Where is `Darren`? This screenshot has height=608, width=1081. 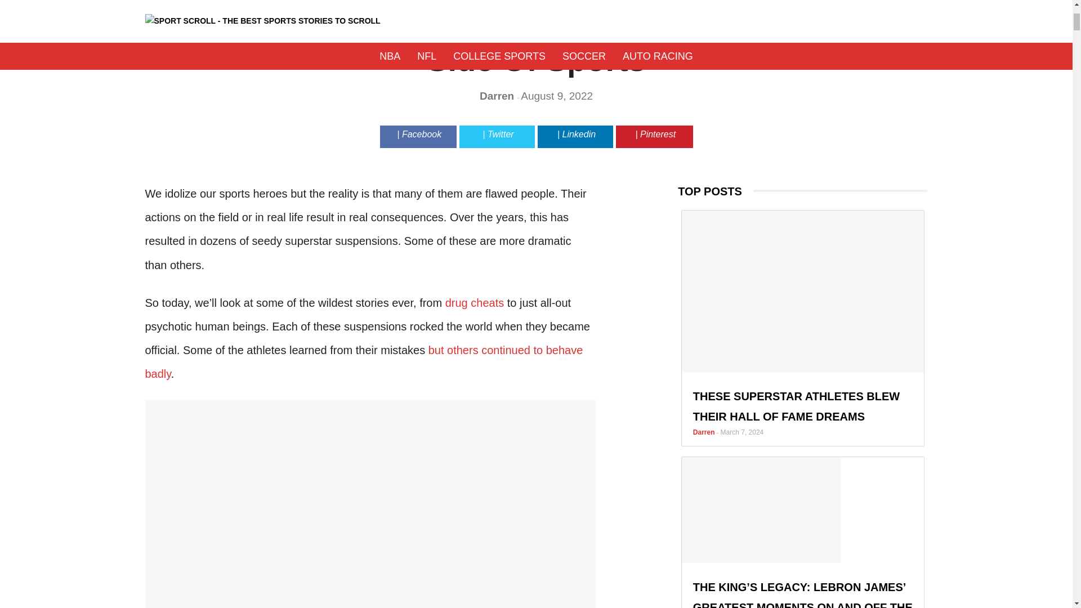
Darren is located at coordinates (499, 96).